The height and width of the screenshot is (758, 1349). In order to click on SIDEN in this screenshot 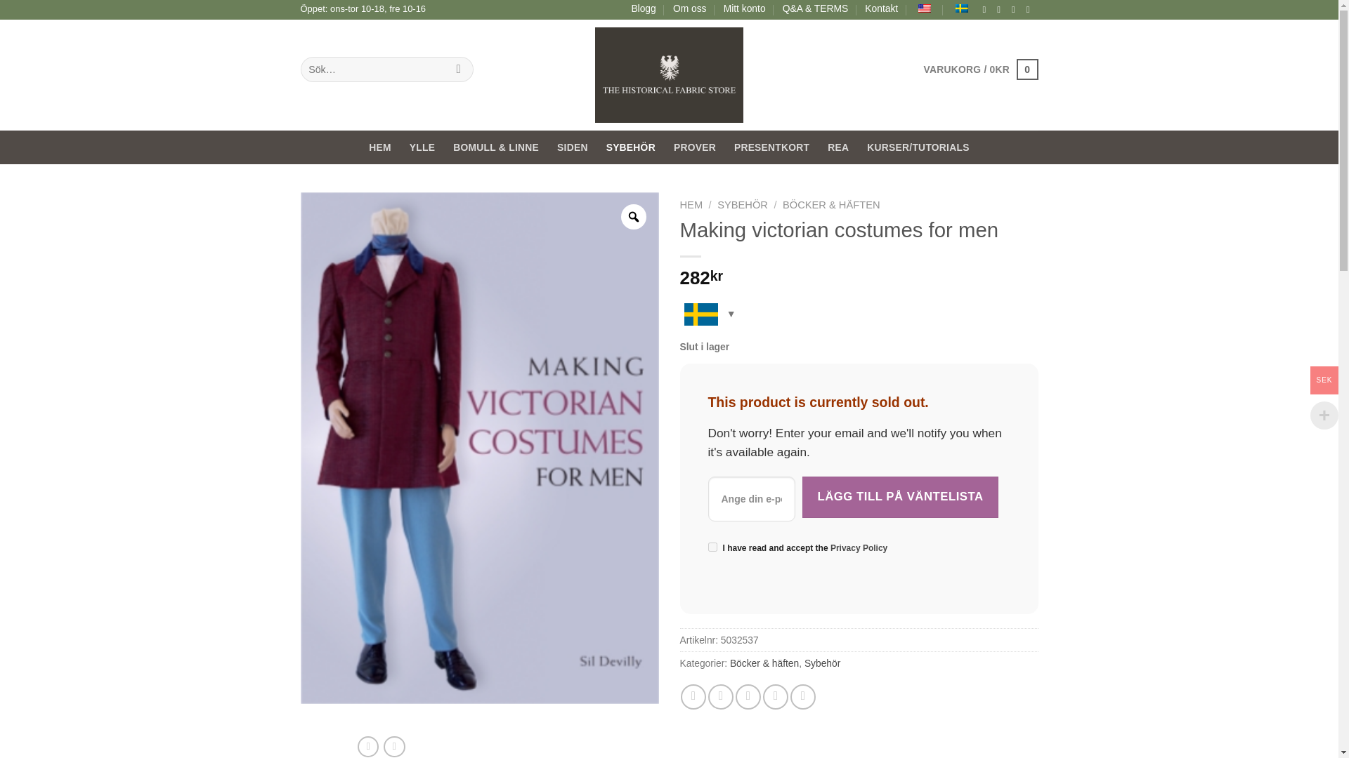, I will do `click(572, 147)`.